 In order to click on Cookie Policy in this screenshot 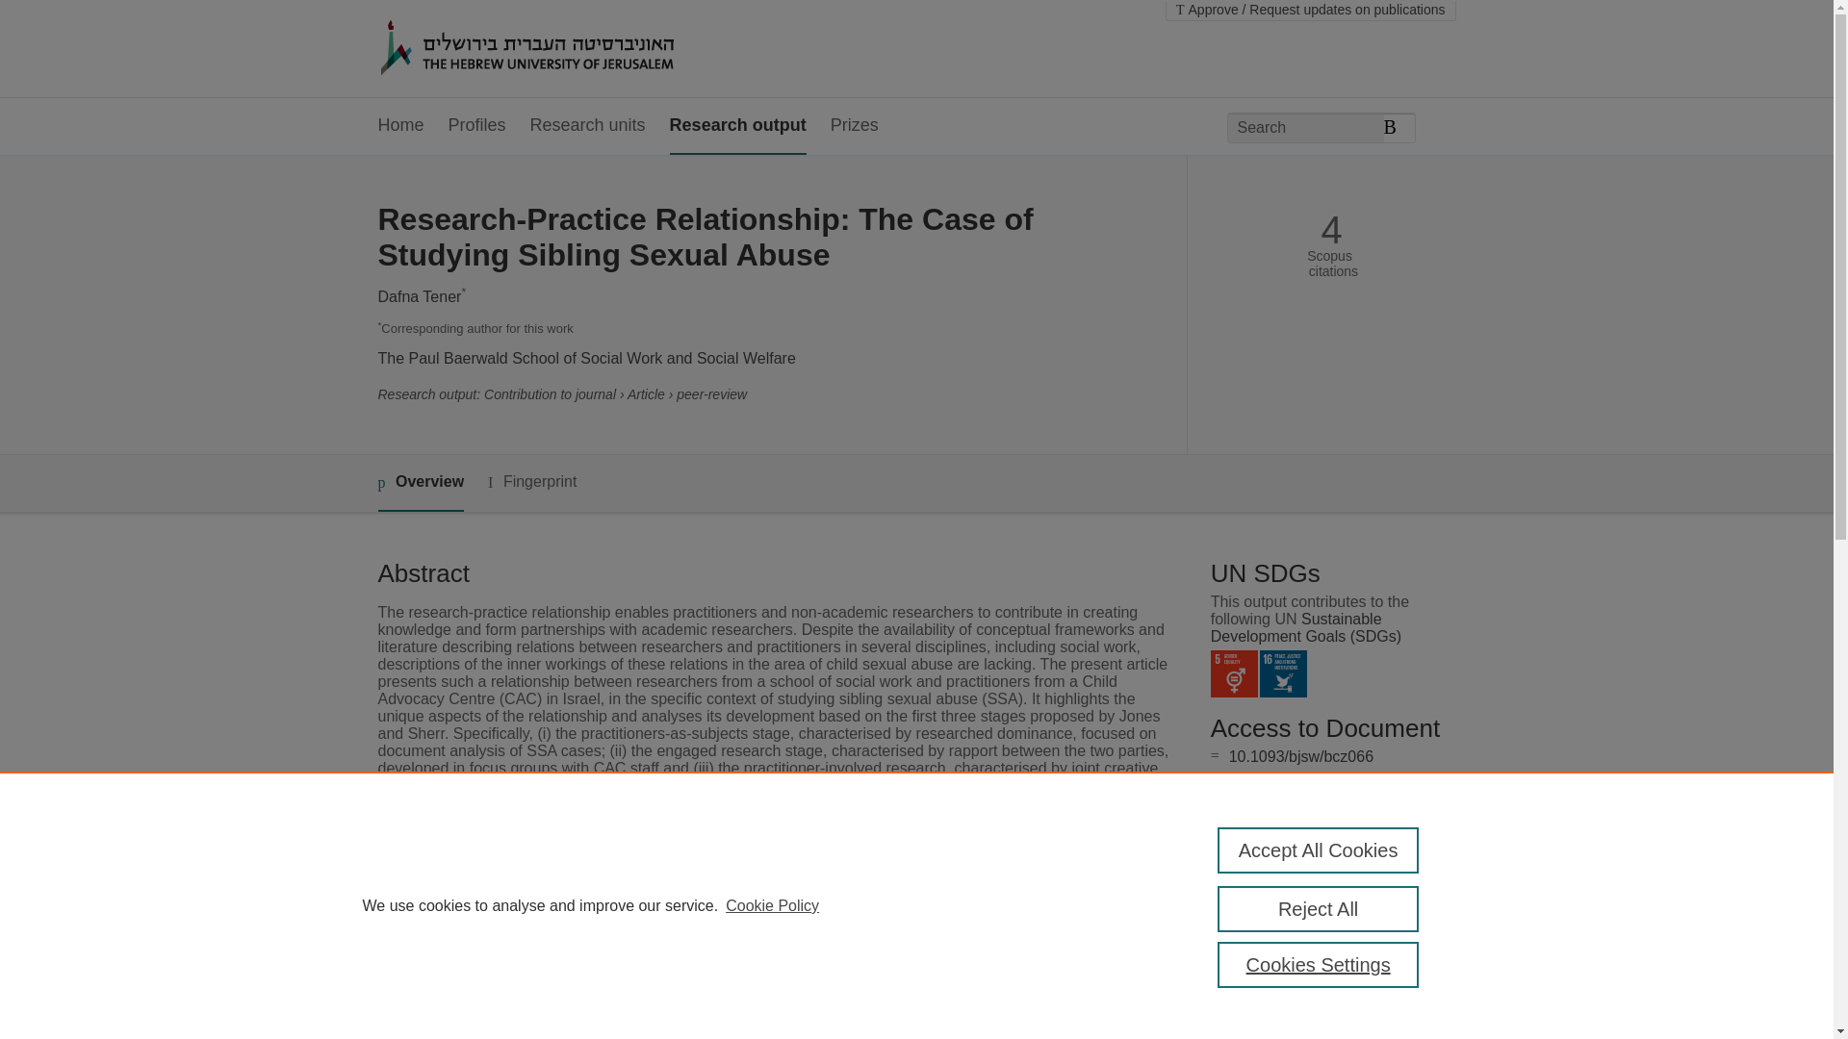, I will do `click(772, 906)`.